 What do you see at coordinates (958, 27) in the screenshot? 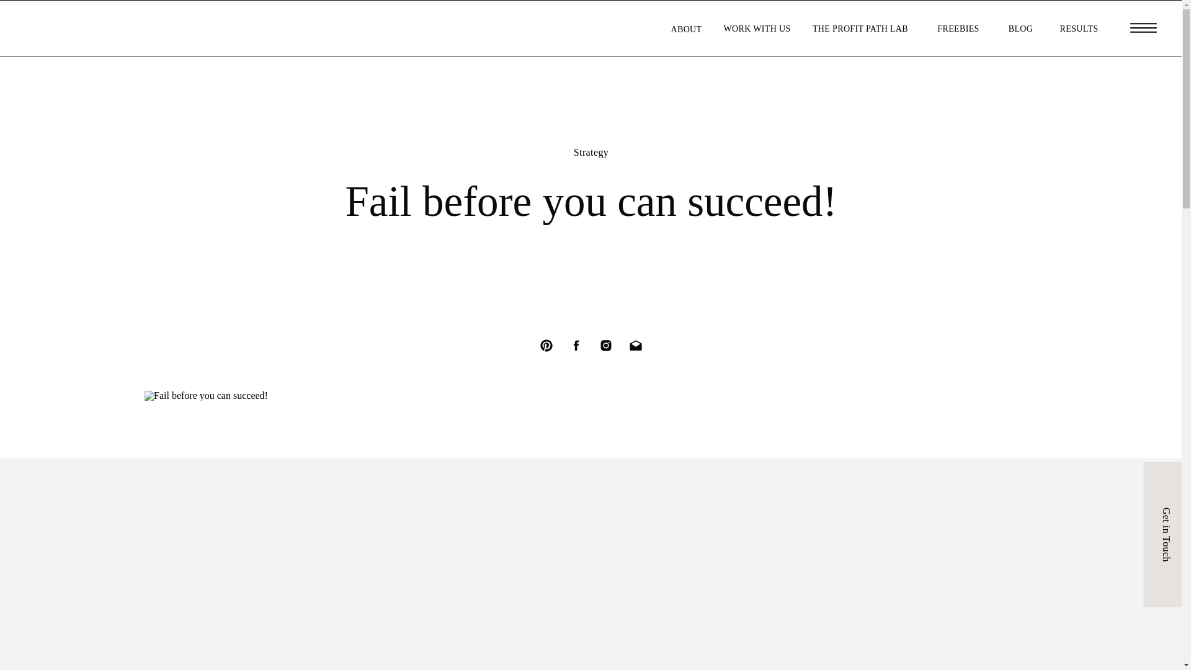
I see `FREEBIES` at bounding box center [958, 27].